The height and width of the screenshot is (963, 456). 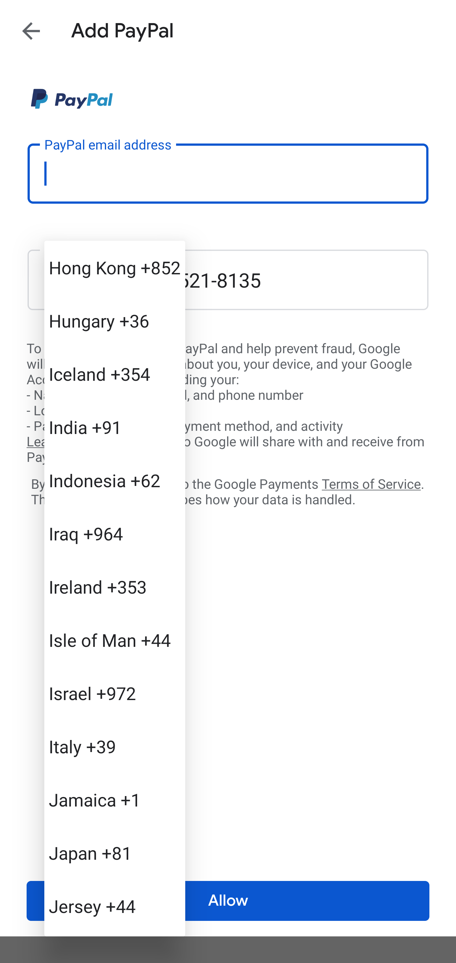 What do you see at coordinates (115, 374) in the screenshot?
I see `Iceland +354` at bounding box center [115, 374].